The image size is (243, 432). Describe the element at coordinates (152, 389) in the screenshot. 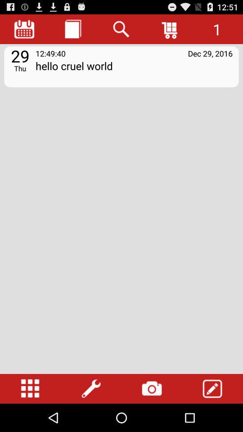

I see `open camera` at that location.